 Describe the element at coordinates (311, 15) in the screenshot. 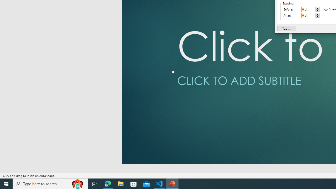

I see `After` at that location.